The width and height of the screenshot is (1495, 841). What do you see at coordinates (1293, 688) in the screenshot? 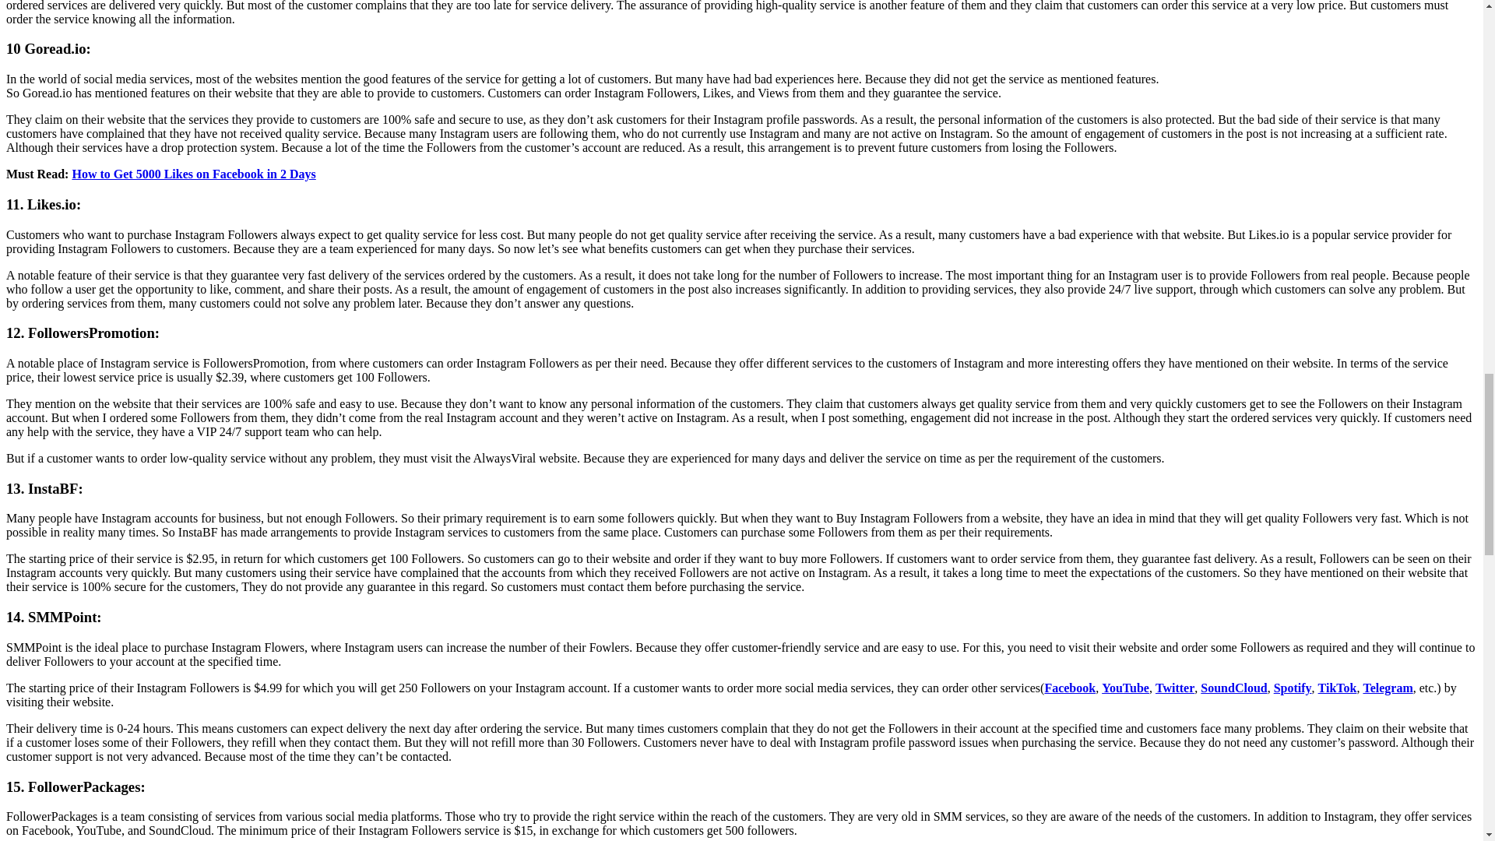
I see `Spotify` at bounding box center [1293, 688].